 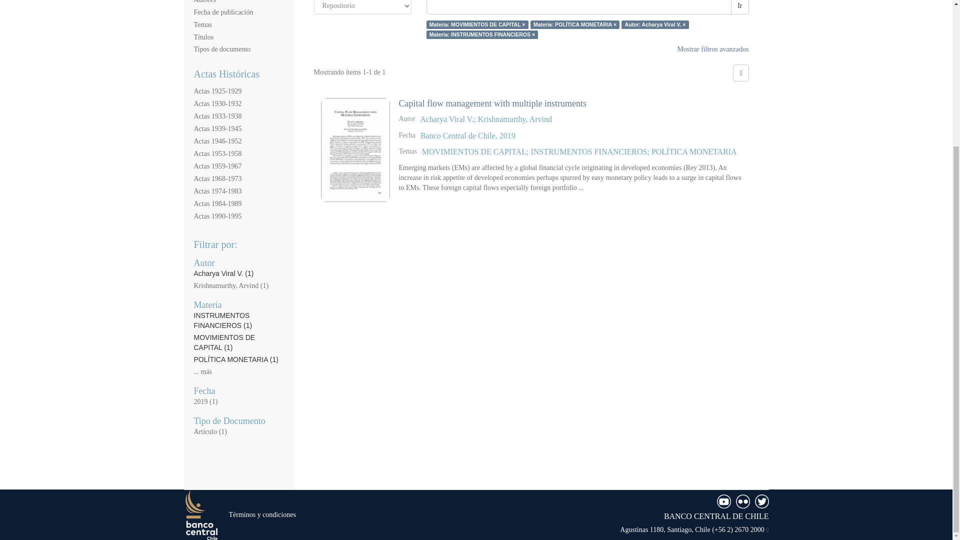 What do you see at coordinates (203, 25) in the screenshot?
I see `Temas` at bounding box center [203, 25].